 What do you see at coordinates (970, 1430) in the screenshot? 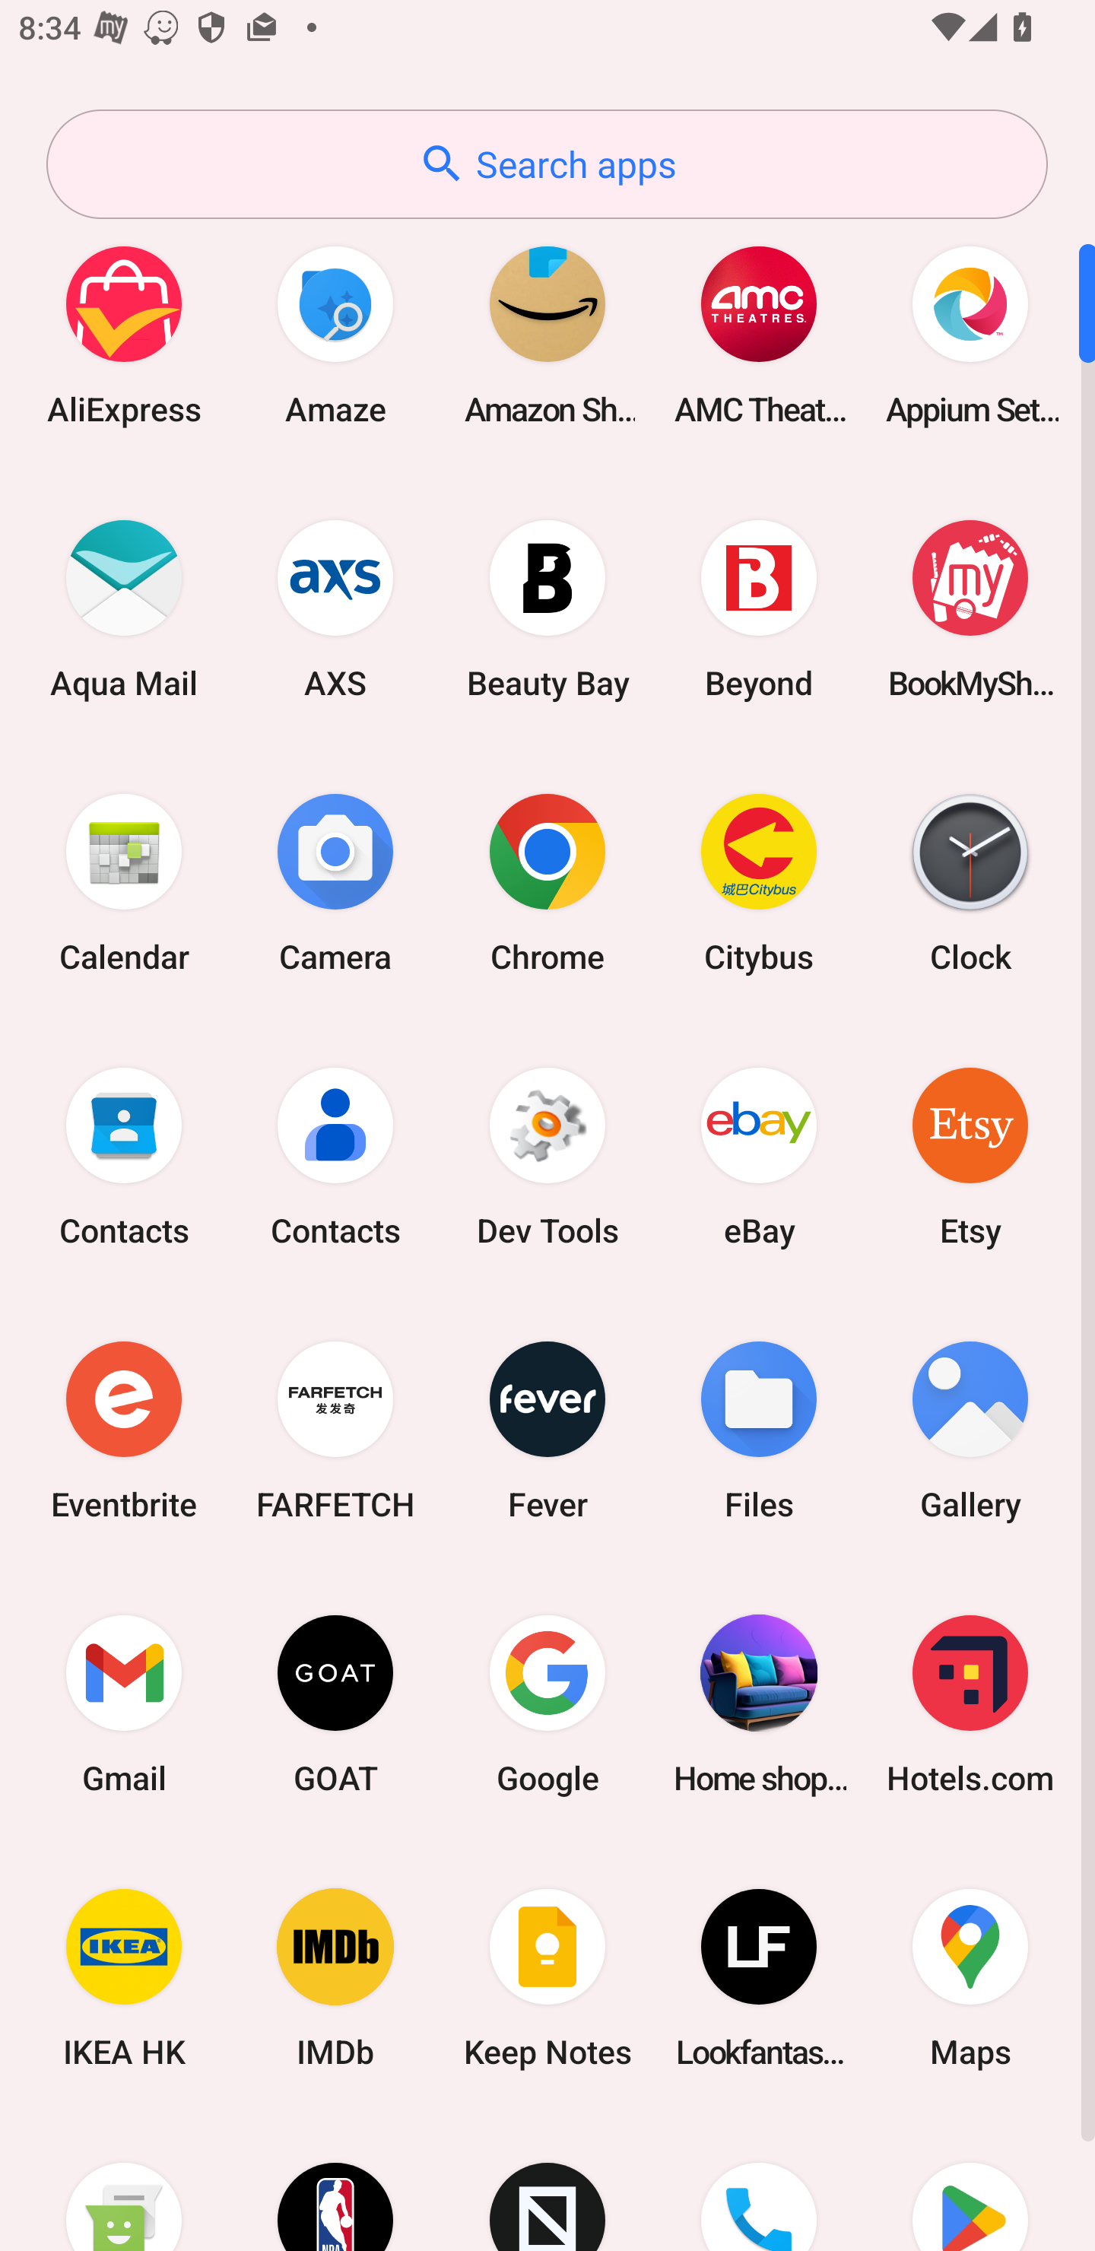
I see `Gallery` at bounding box center [970, 1430].